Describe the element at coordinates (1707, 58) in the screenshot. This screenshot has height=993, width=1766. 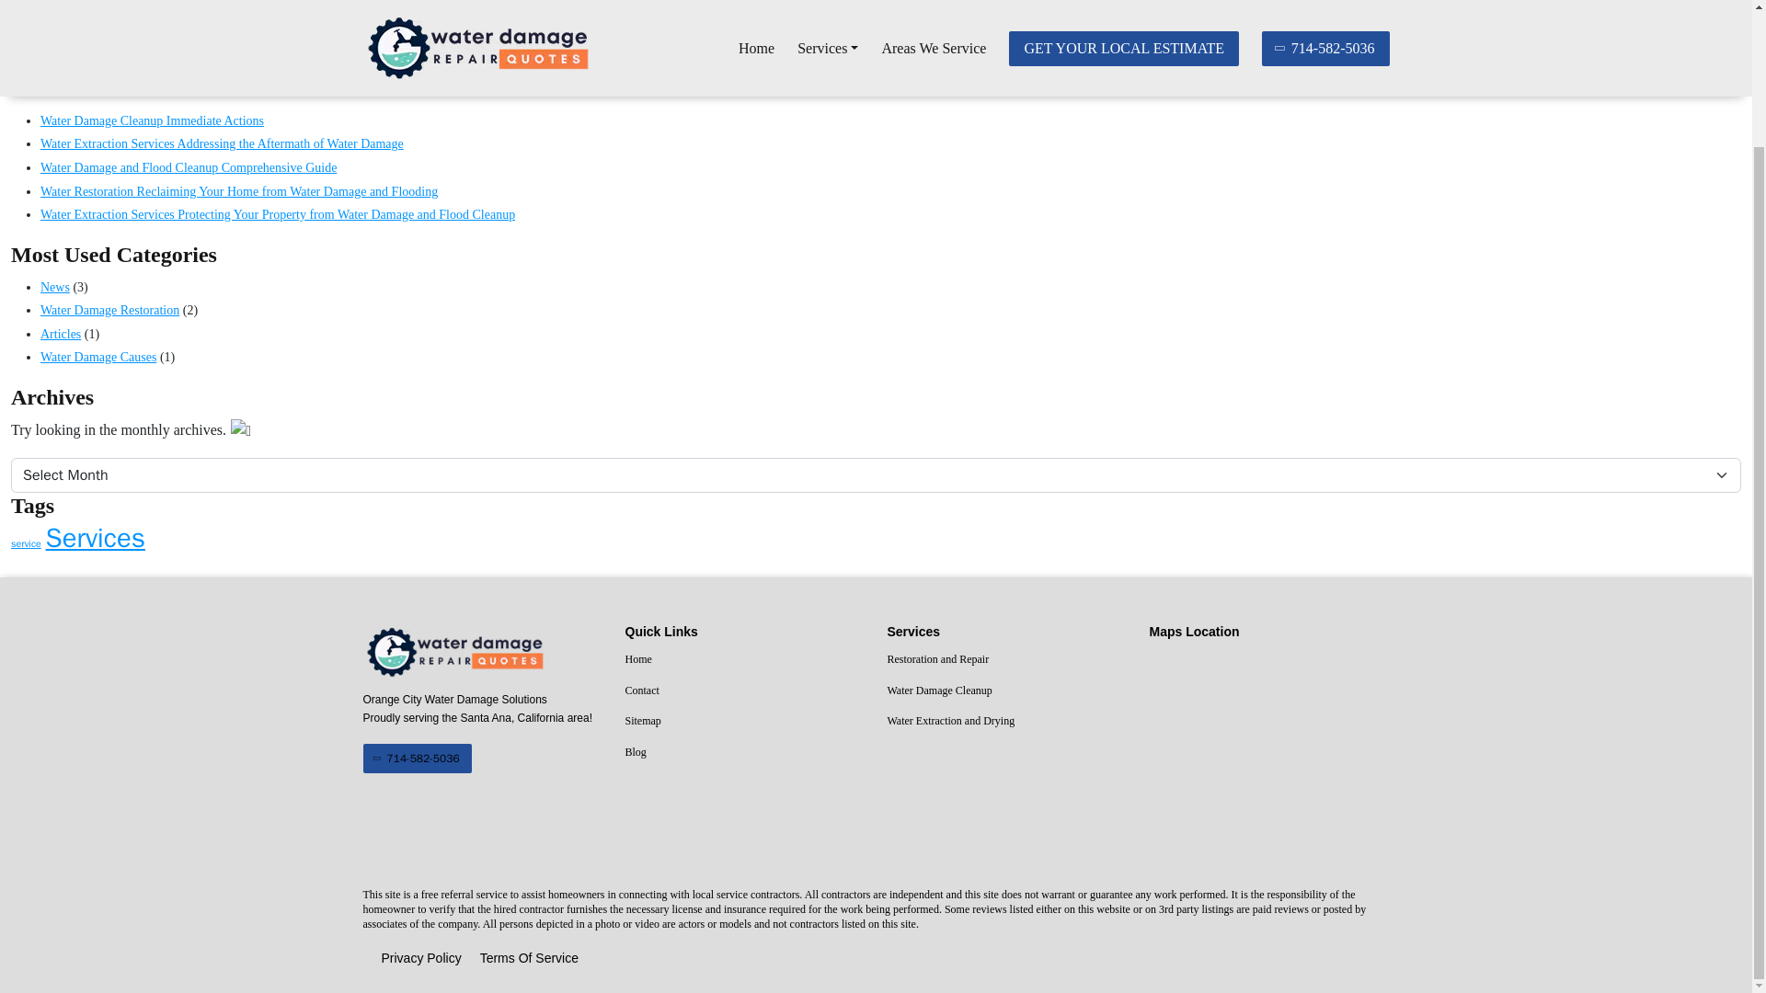
I see `Search` at that location.